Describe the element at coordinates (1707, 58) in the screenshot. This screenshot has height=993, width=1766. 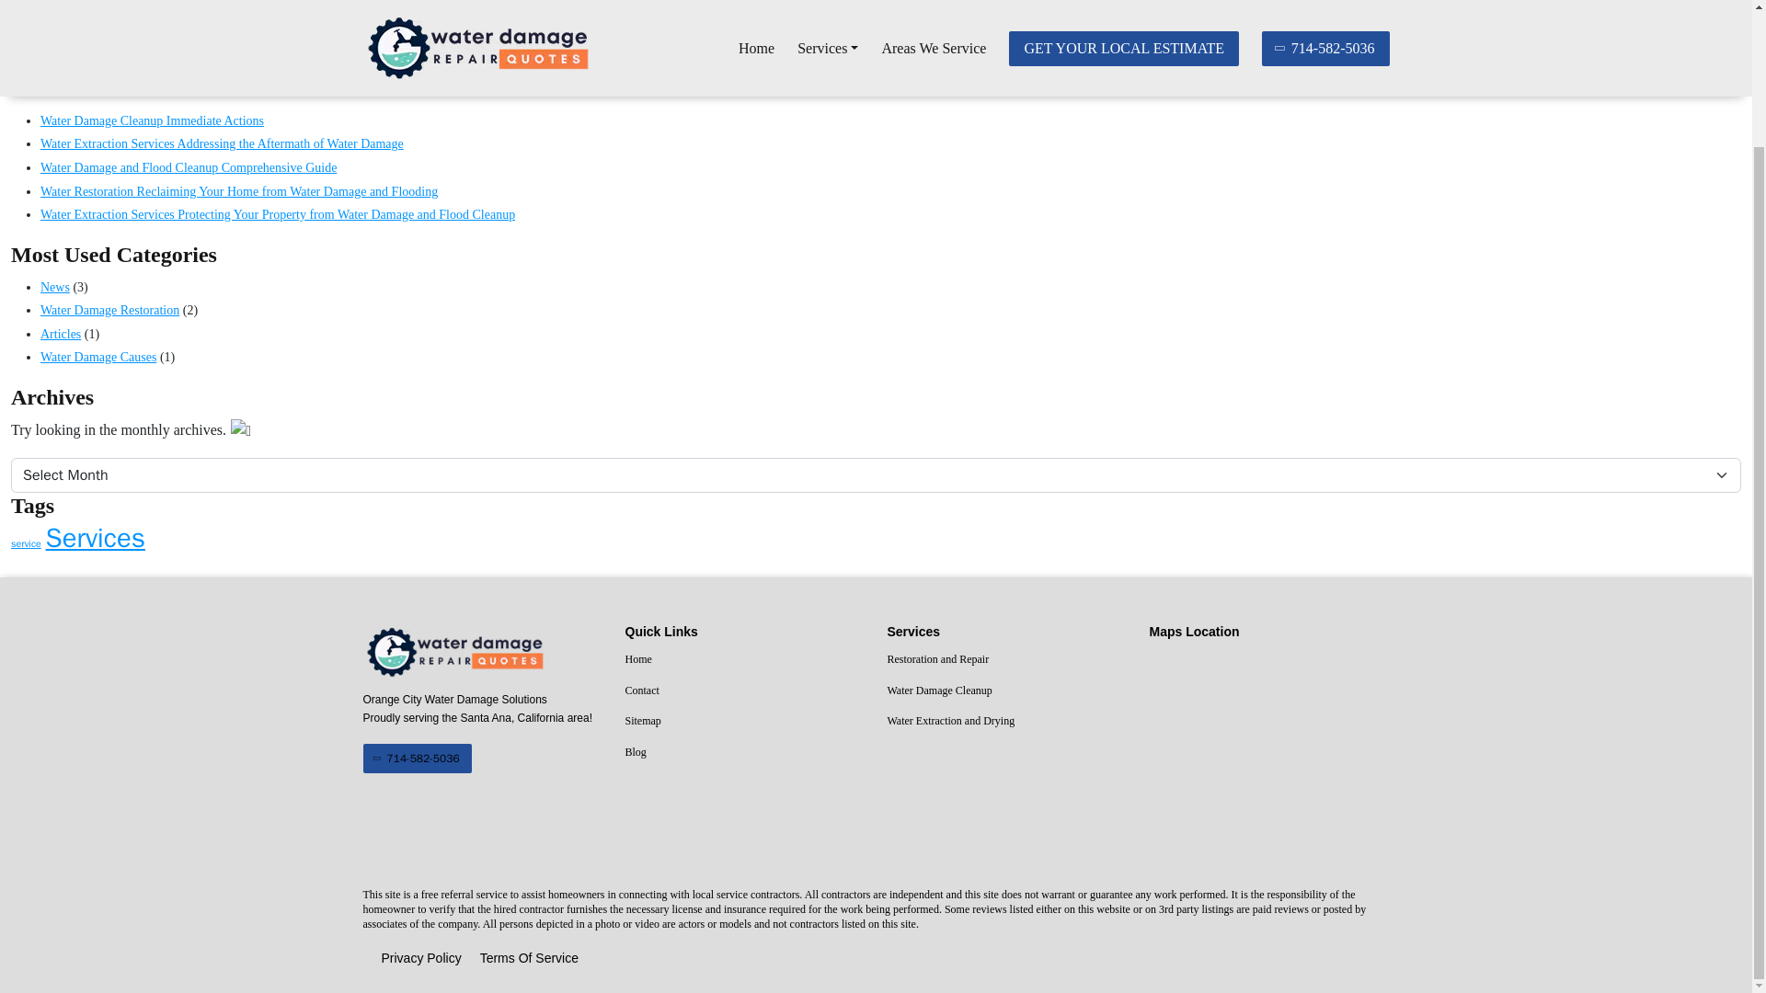
I see `Search` at that location.